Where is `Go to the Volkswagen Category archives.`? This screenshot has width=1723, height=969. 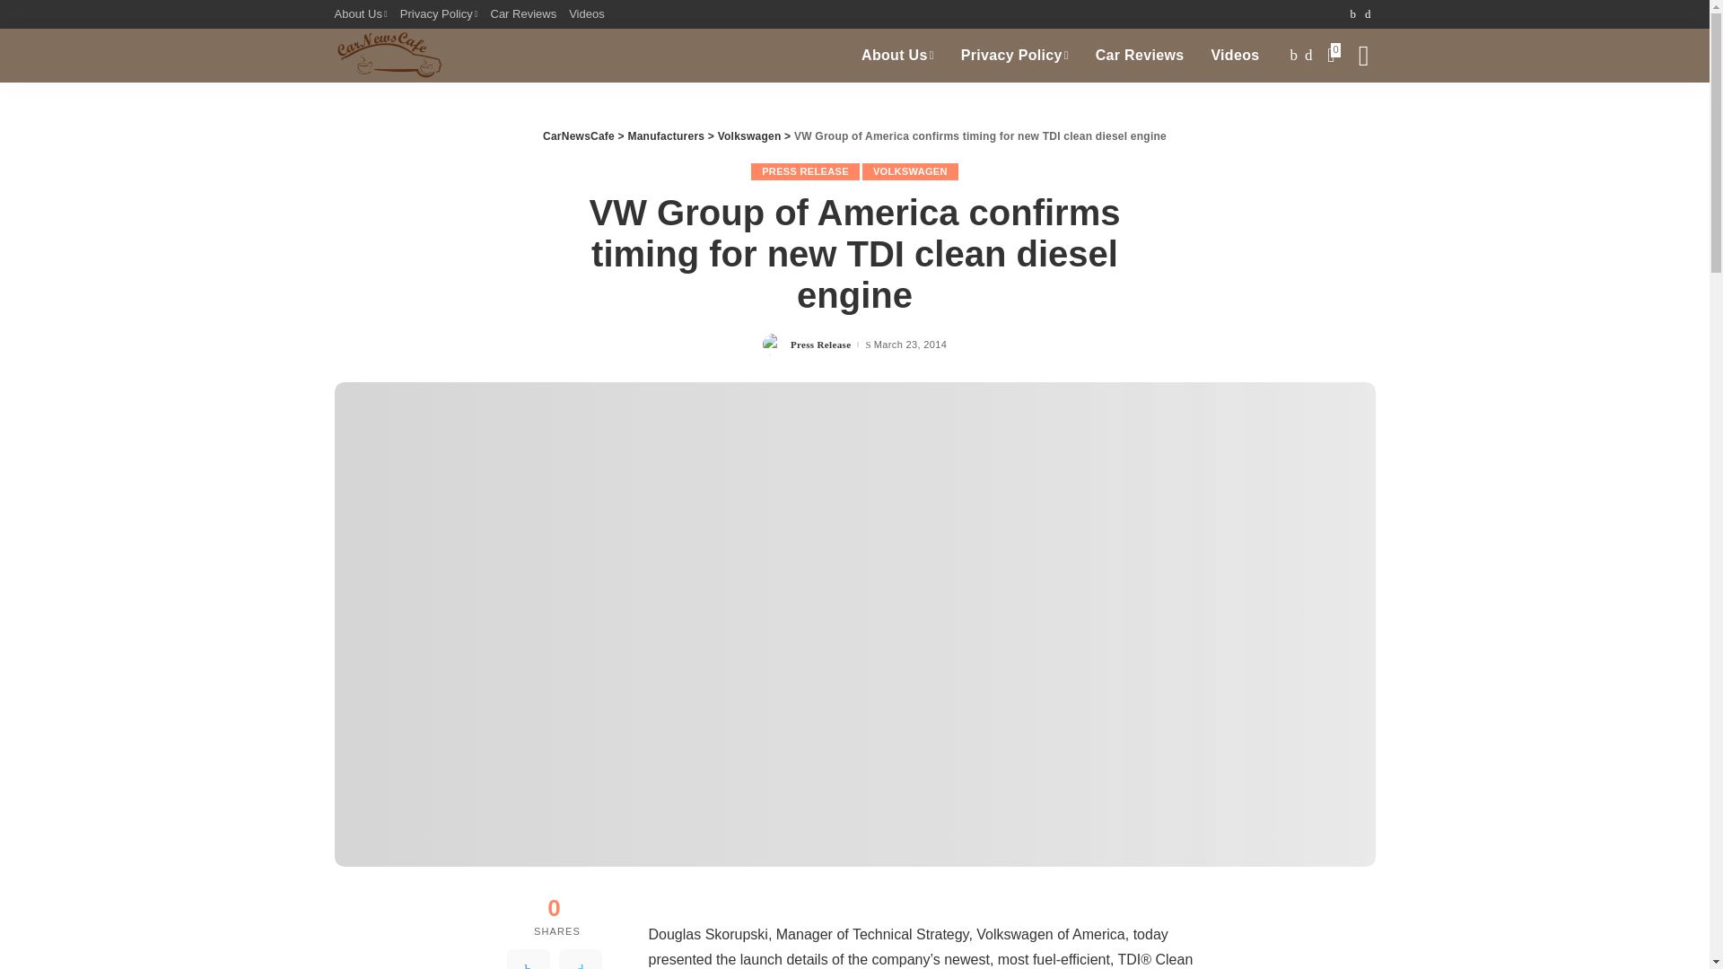
Go to the Volkswagen Category archives. is located at coordinates (750, 135).